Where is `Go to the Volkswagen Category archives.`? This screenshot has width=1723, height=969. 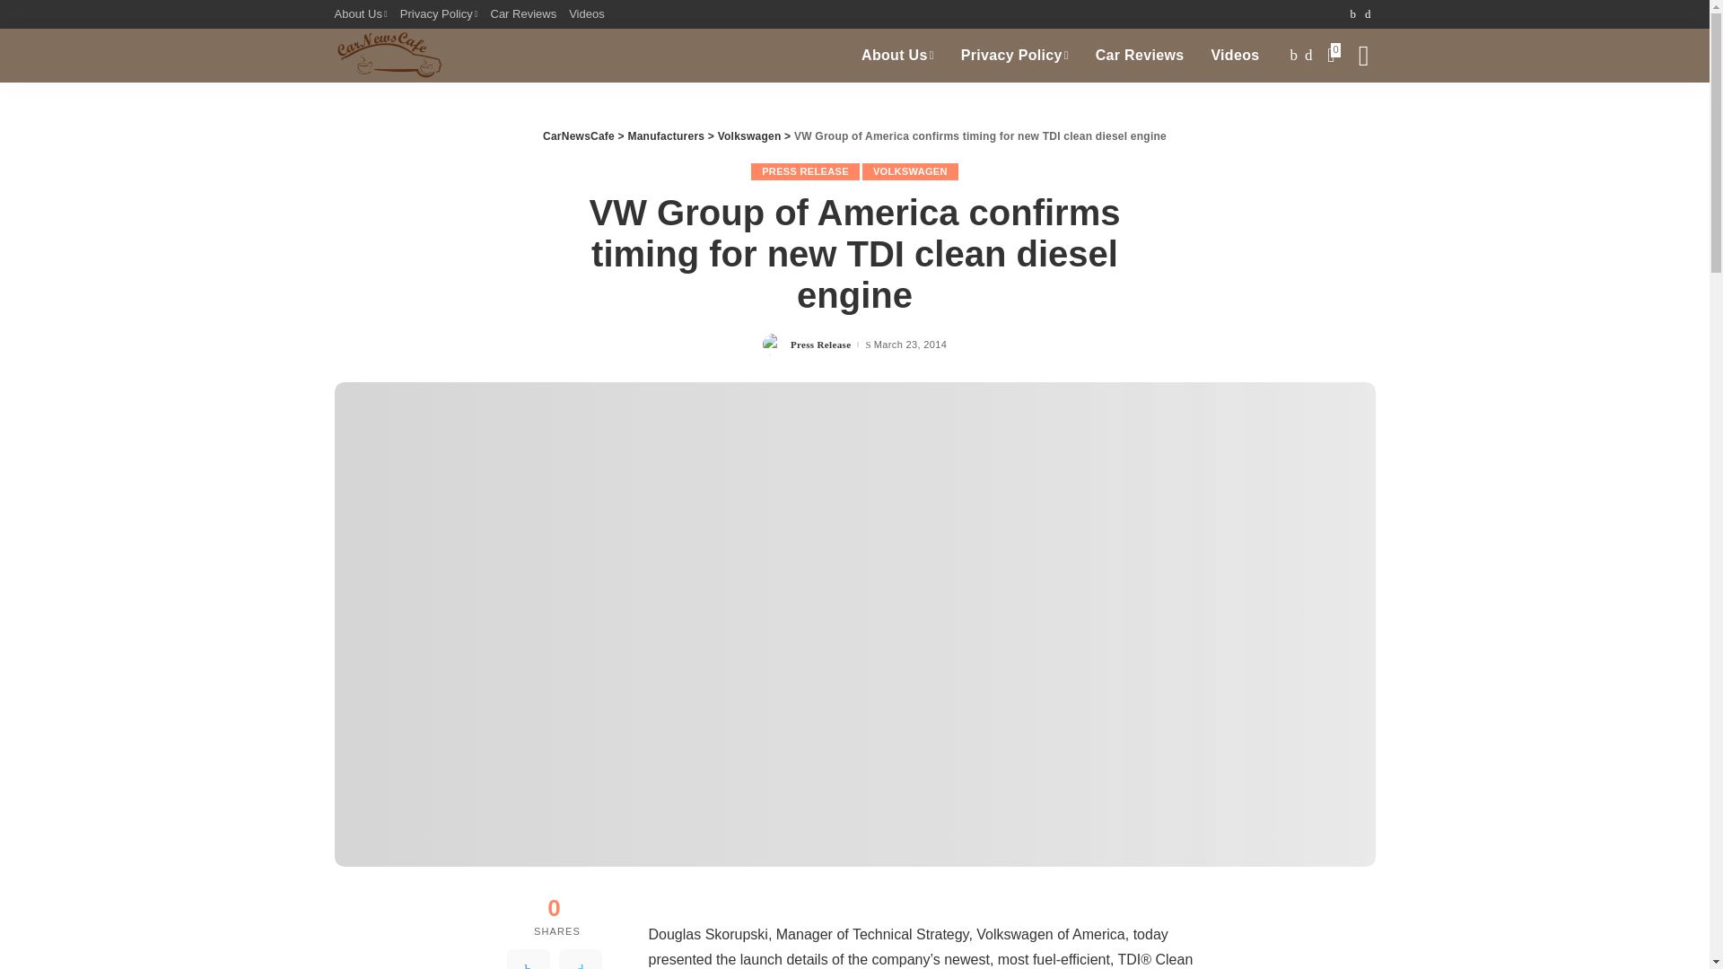
Go to the Volkswagen Category archives. is located at coordinates (750, 135).